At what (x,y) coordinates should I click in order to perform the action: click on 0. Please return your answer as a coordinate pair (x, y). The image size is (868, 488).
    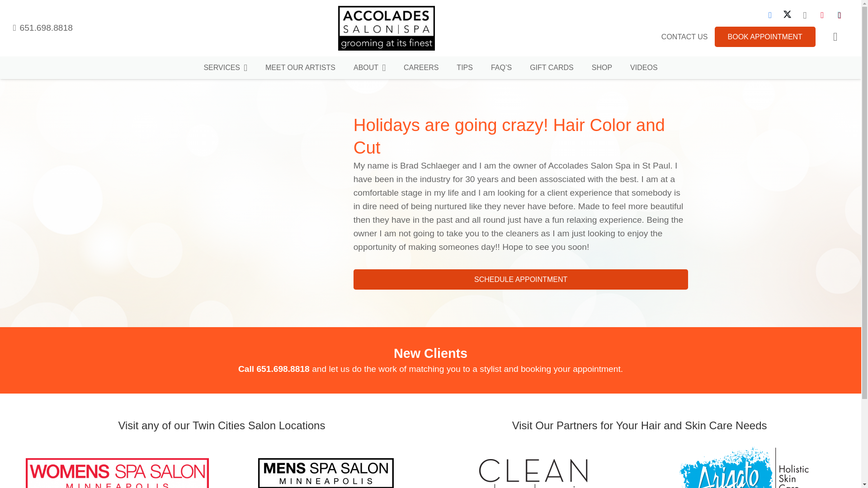
    Looking at the image, I should click on (835, 37).